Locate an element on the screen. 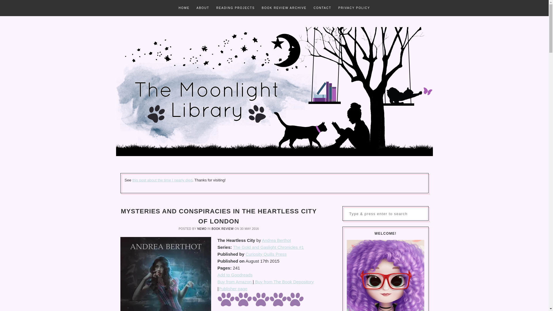  Mysteries And Conspiracies in the Heartless City of London is located at coordinates (166, 274).